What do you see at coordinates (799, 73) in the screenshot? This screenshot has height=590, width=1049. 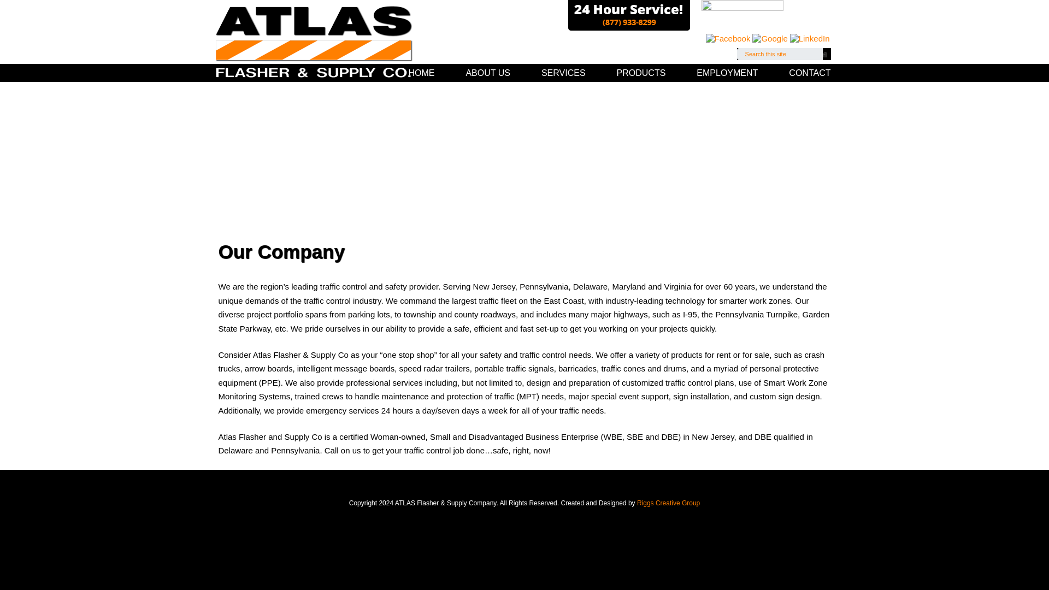 I see `CONTACT` at bounding box center [799, 73].